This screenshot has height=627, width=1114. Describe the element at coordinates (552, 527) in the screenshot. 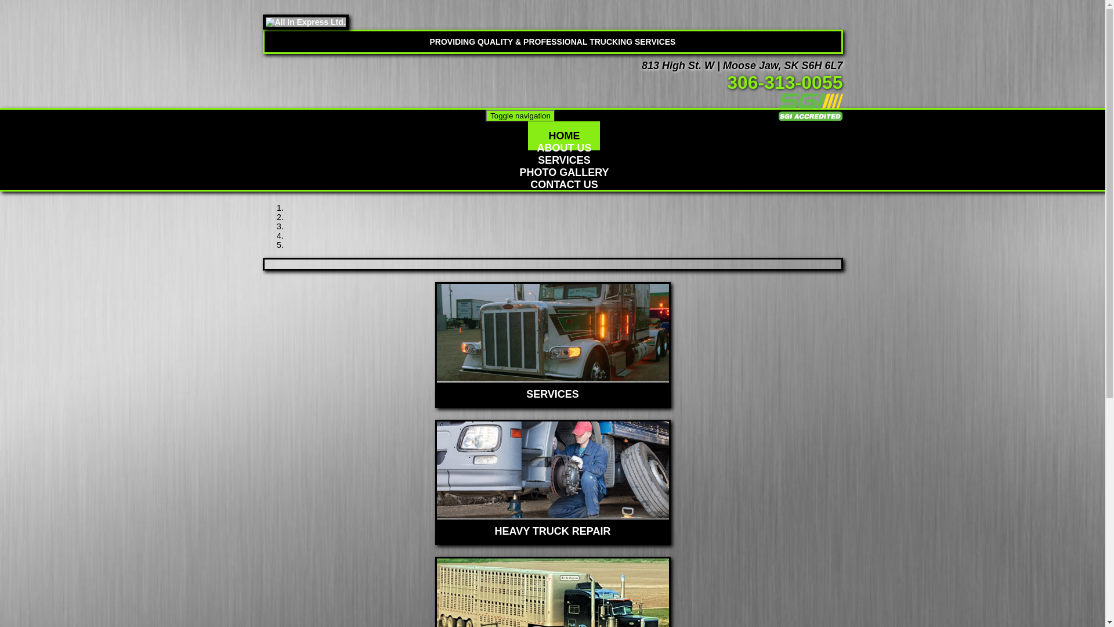

I see `HEAVY TRUCK REPAIR` at that location.